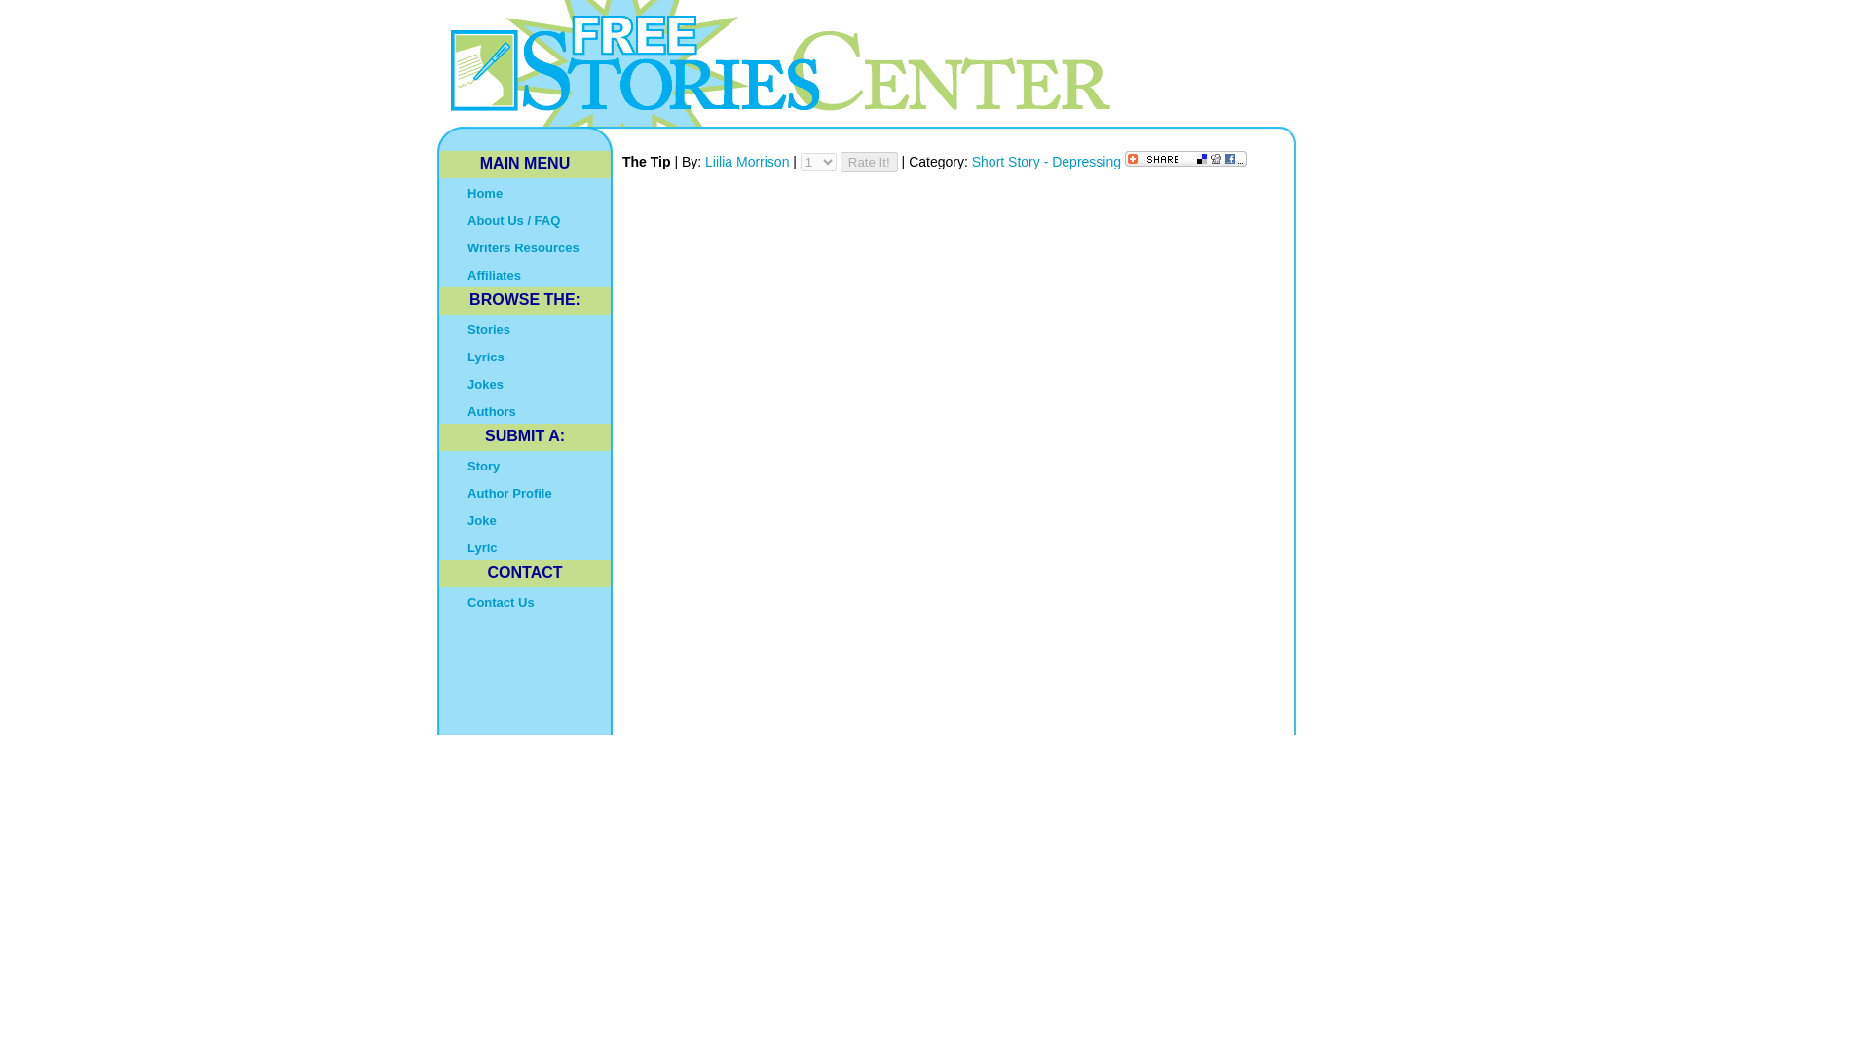  What do you see at coordinates (525, 245) in the screenshot?
I see `Writers Resources` at bounding box center [525, 245].